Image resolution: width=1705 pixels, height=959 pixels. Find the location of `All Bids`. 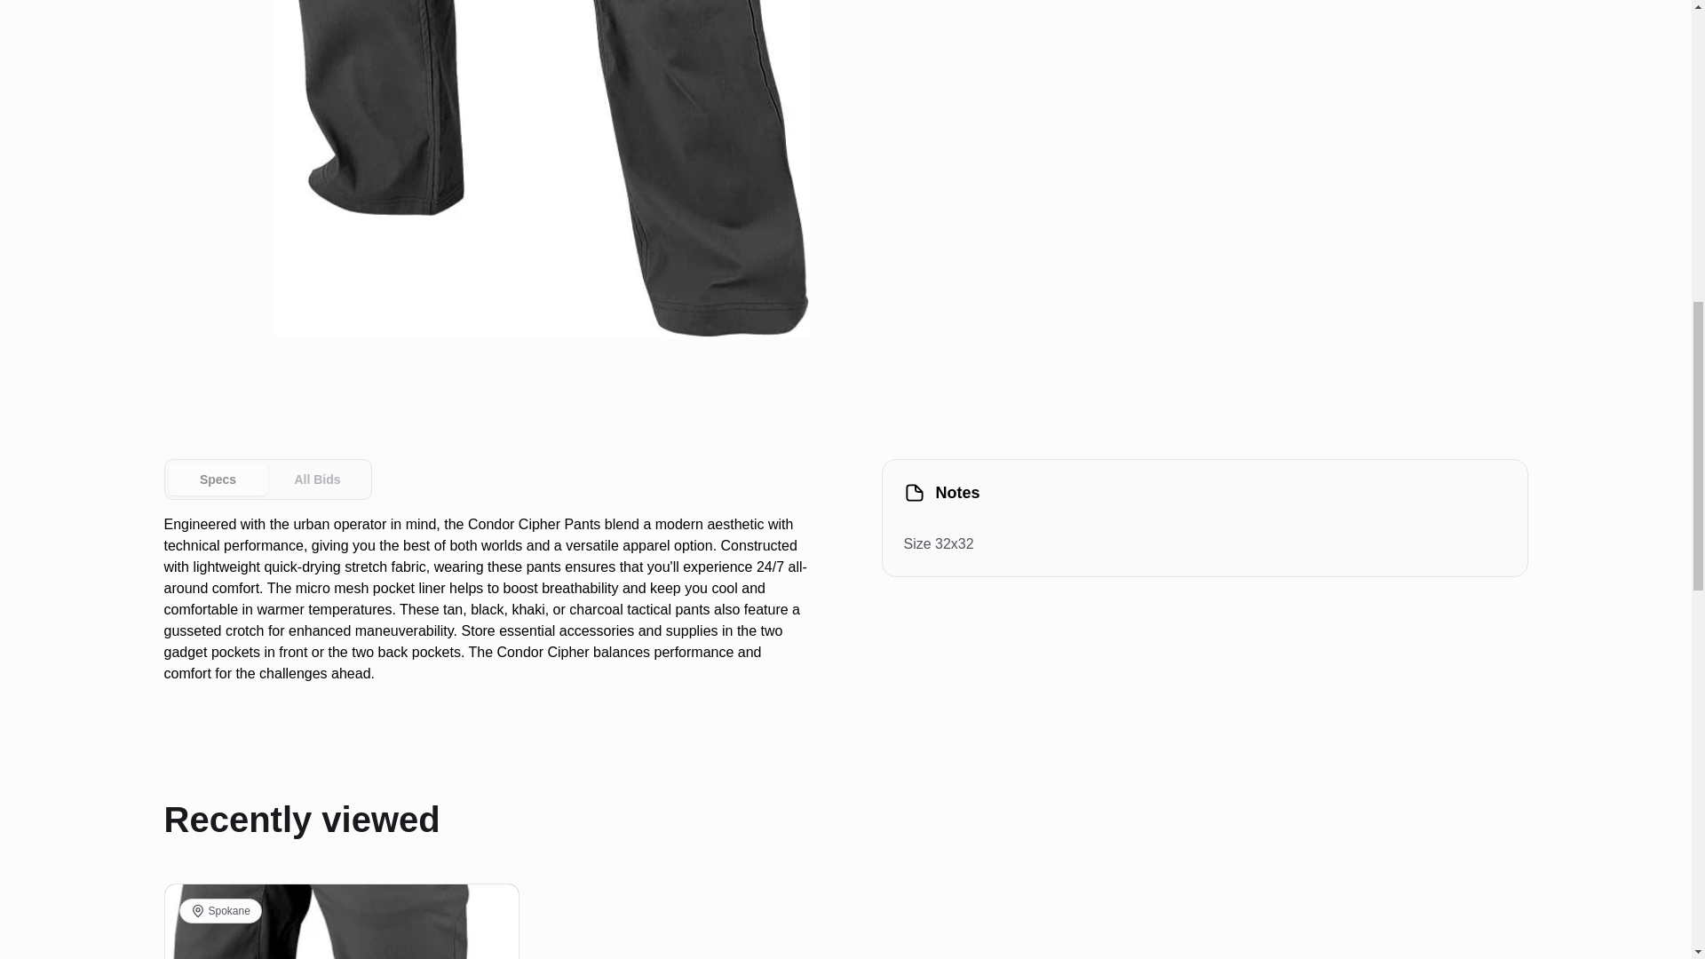

All Bids is located at coordinates (318, 479).